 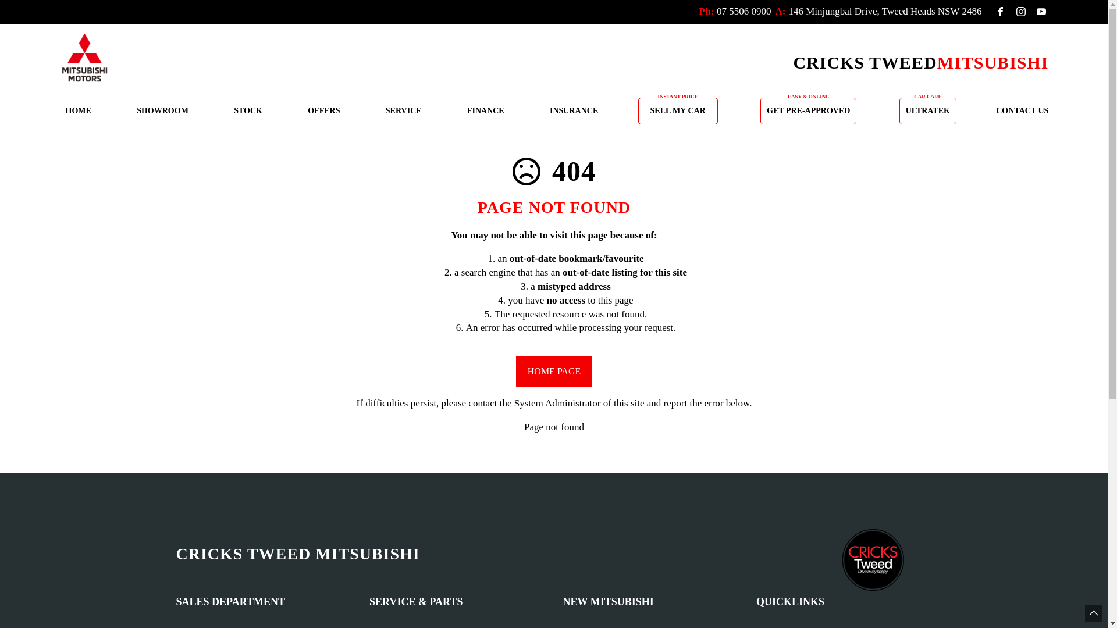 I want to click on SERVICE, so click(x=404, y=111).